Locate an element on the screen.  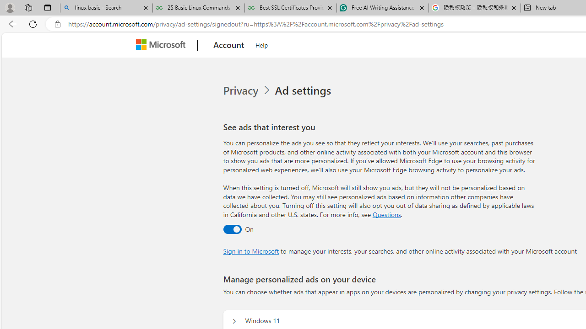
Manage personalized ads on your device Windows 11 is located at coordinates (234, 321).